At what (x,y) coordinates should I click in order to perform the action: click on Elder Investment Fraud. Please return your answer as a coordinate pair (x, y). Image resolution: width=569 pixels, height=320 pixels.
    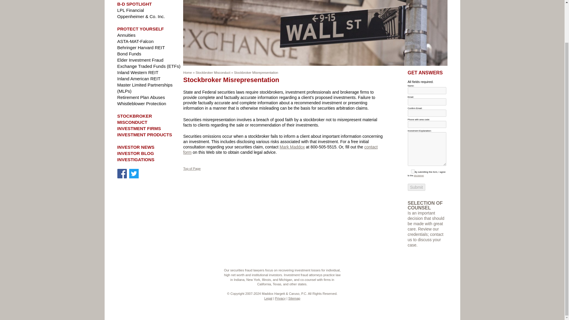
    Looking at the image, I should click on (140, 60).